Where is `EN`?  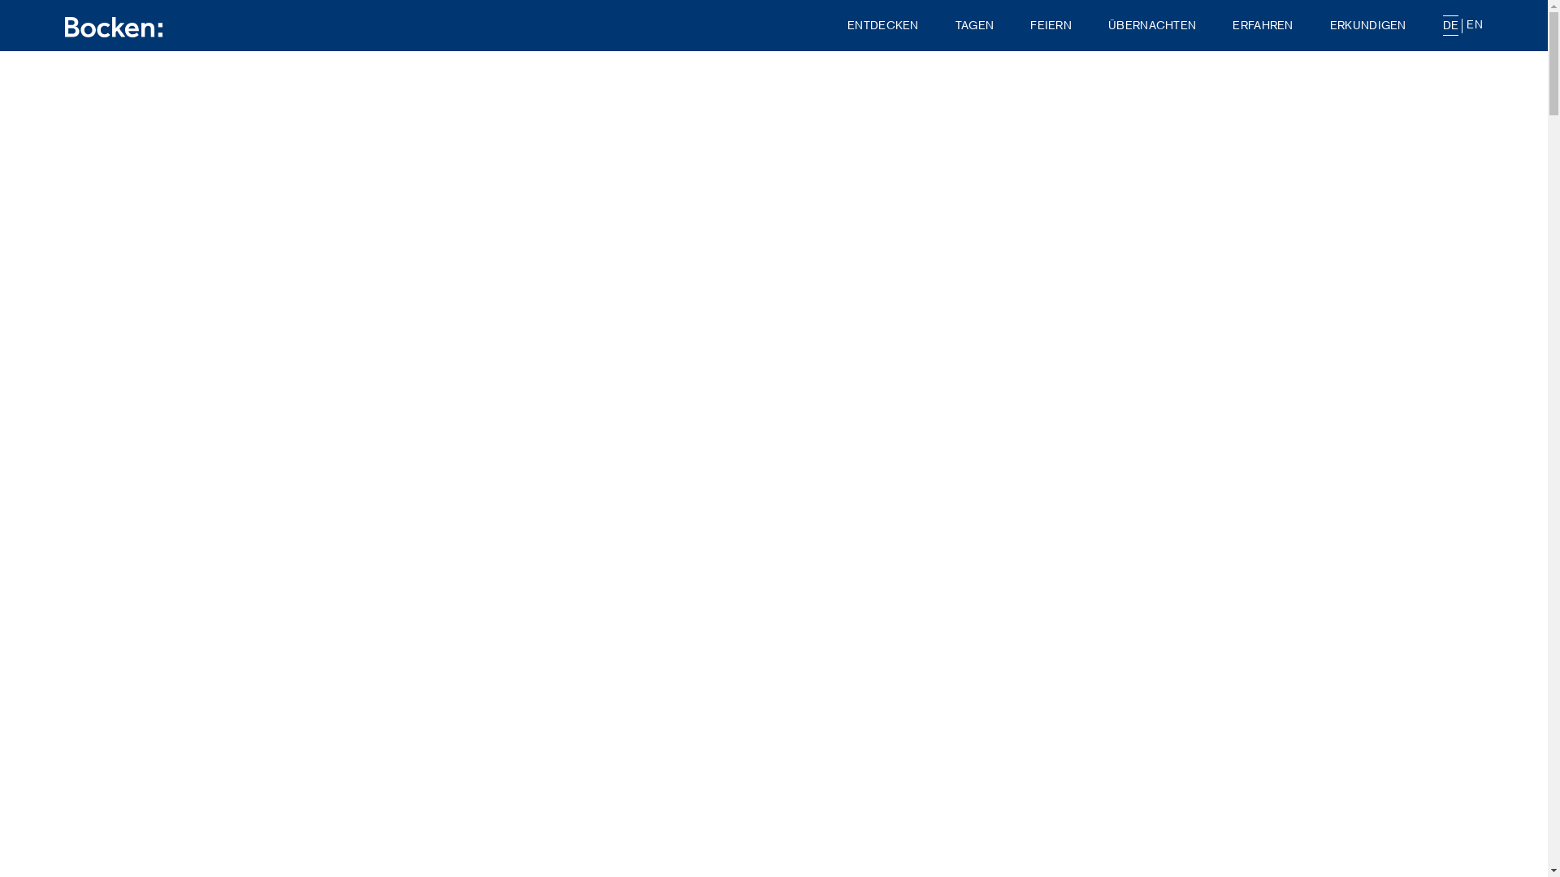 EN is located at coordinates (1475, 24).